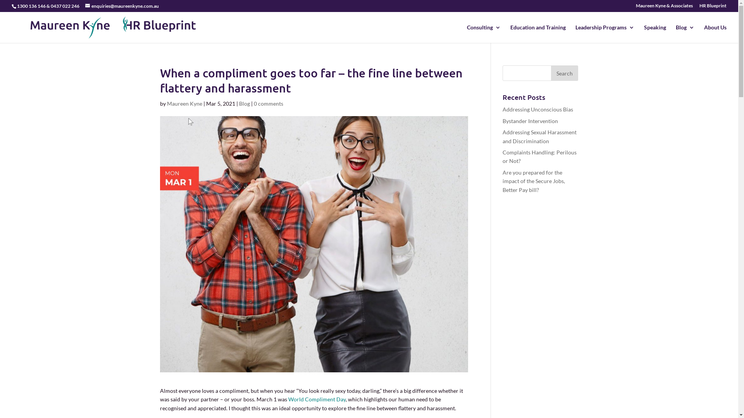 The image size is (744, 418). What do you see at coordinates (538, 34) in the screenshot?
I see `Education and Training` at bounding box center [538, 34].